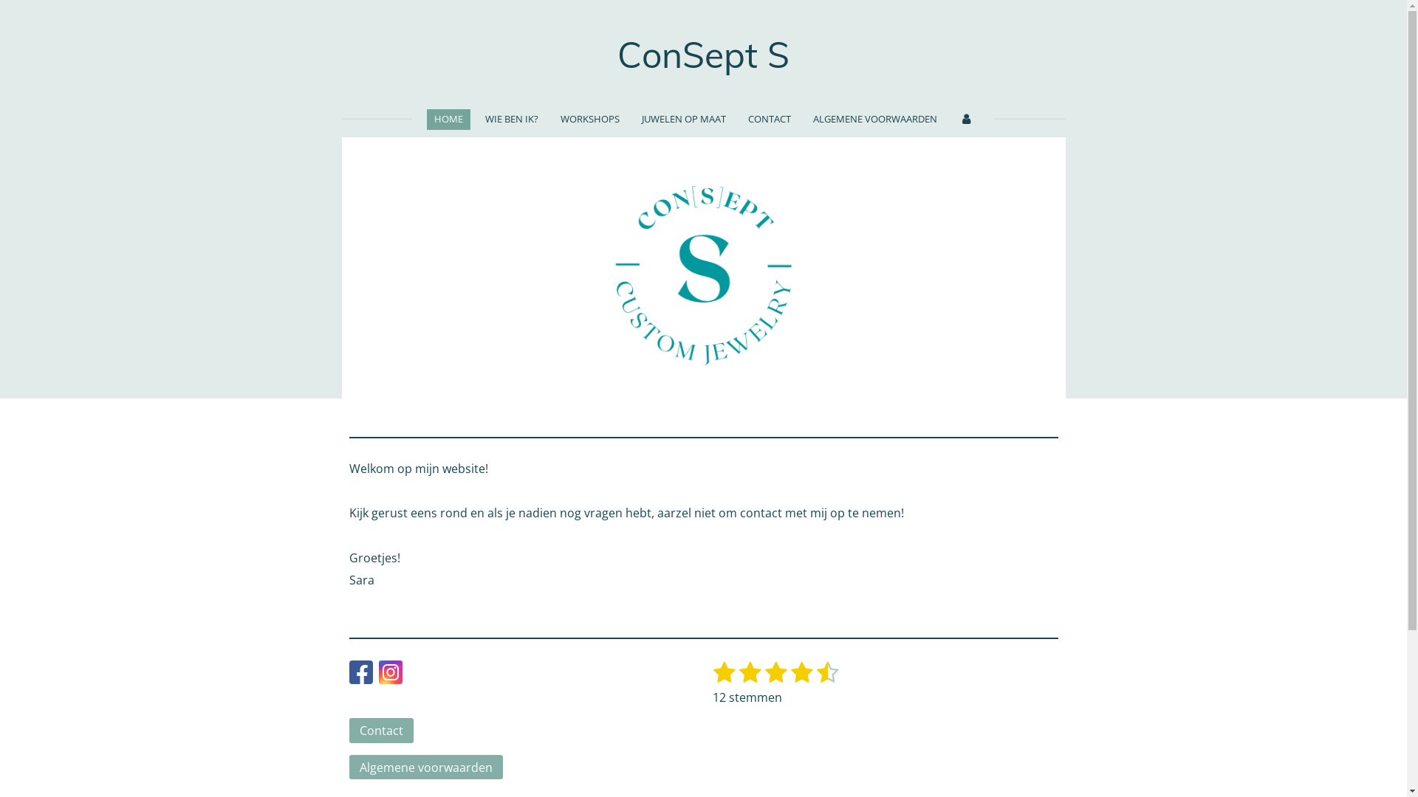 The height and width of the screenshot is (797, 1418). What do you see at coordinates (381, 731) in the screenshot?
I see `Contact` at bounding box center [381, 731].